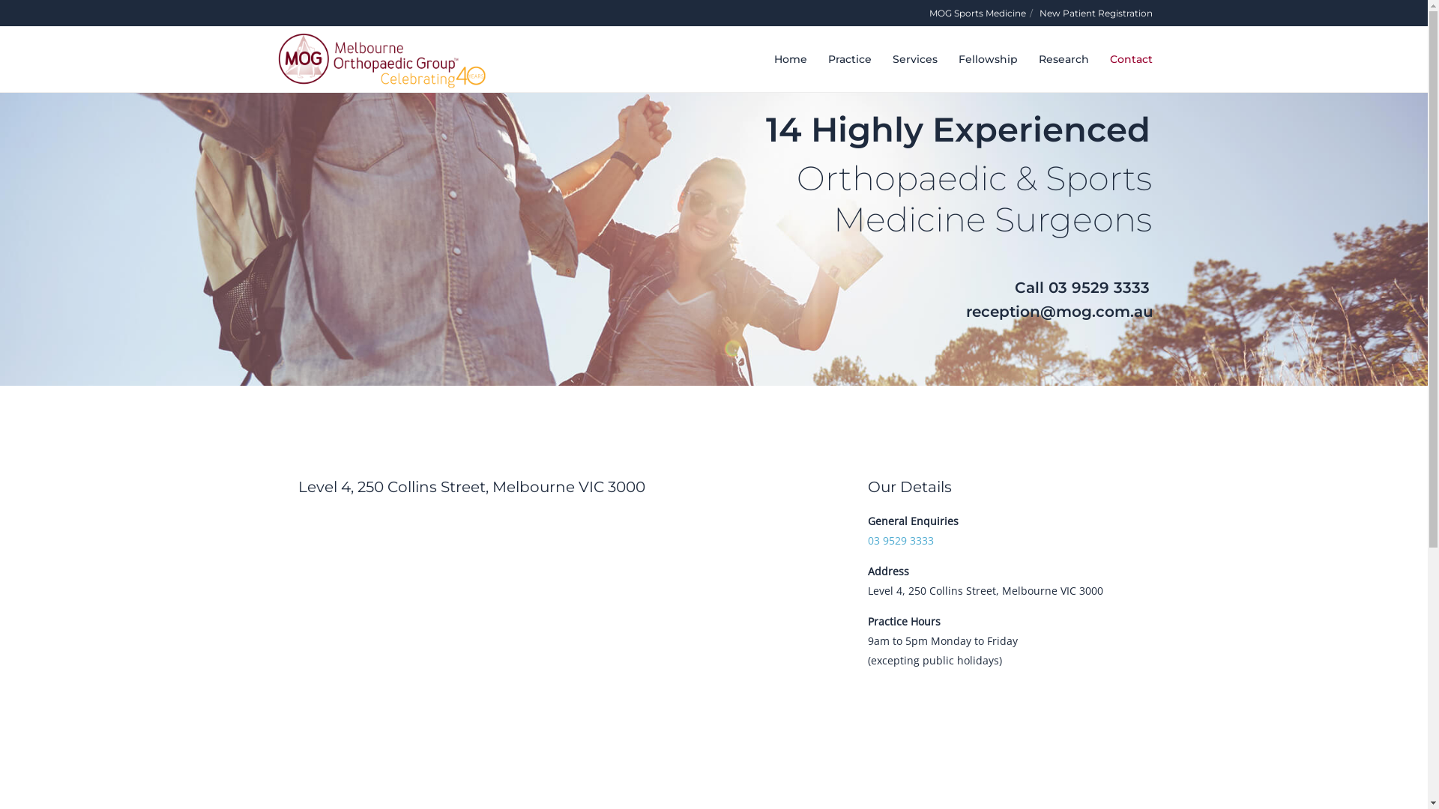  Describe the element at coordinates (904, 59) in the screenshot. I see `Services` at that location.